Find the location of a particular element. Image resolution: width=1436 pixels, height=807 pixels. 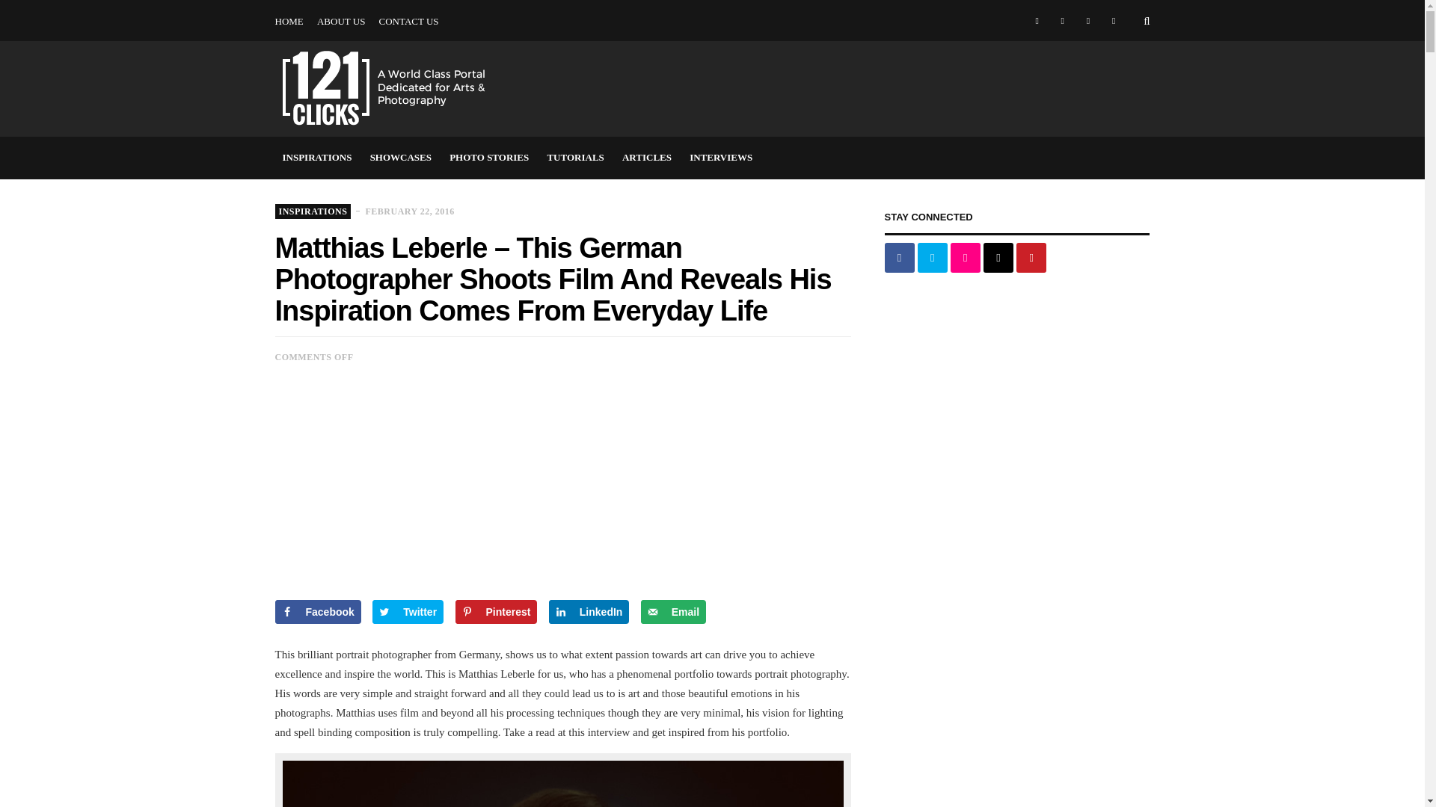

SHOWCASES is located at coordinates (401, 157).